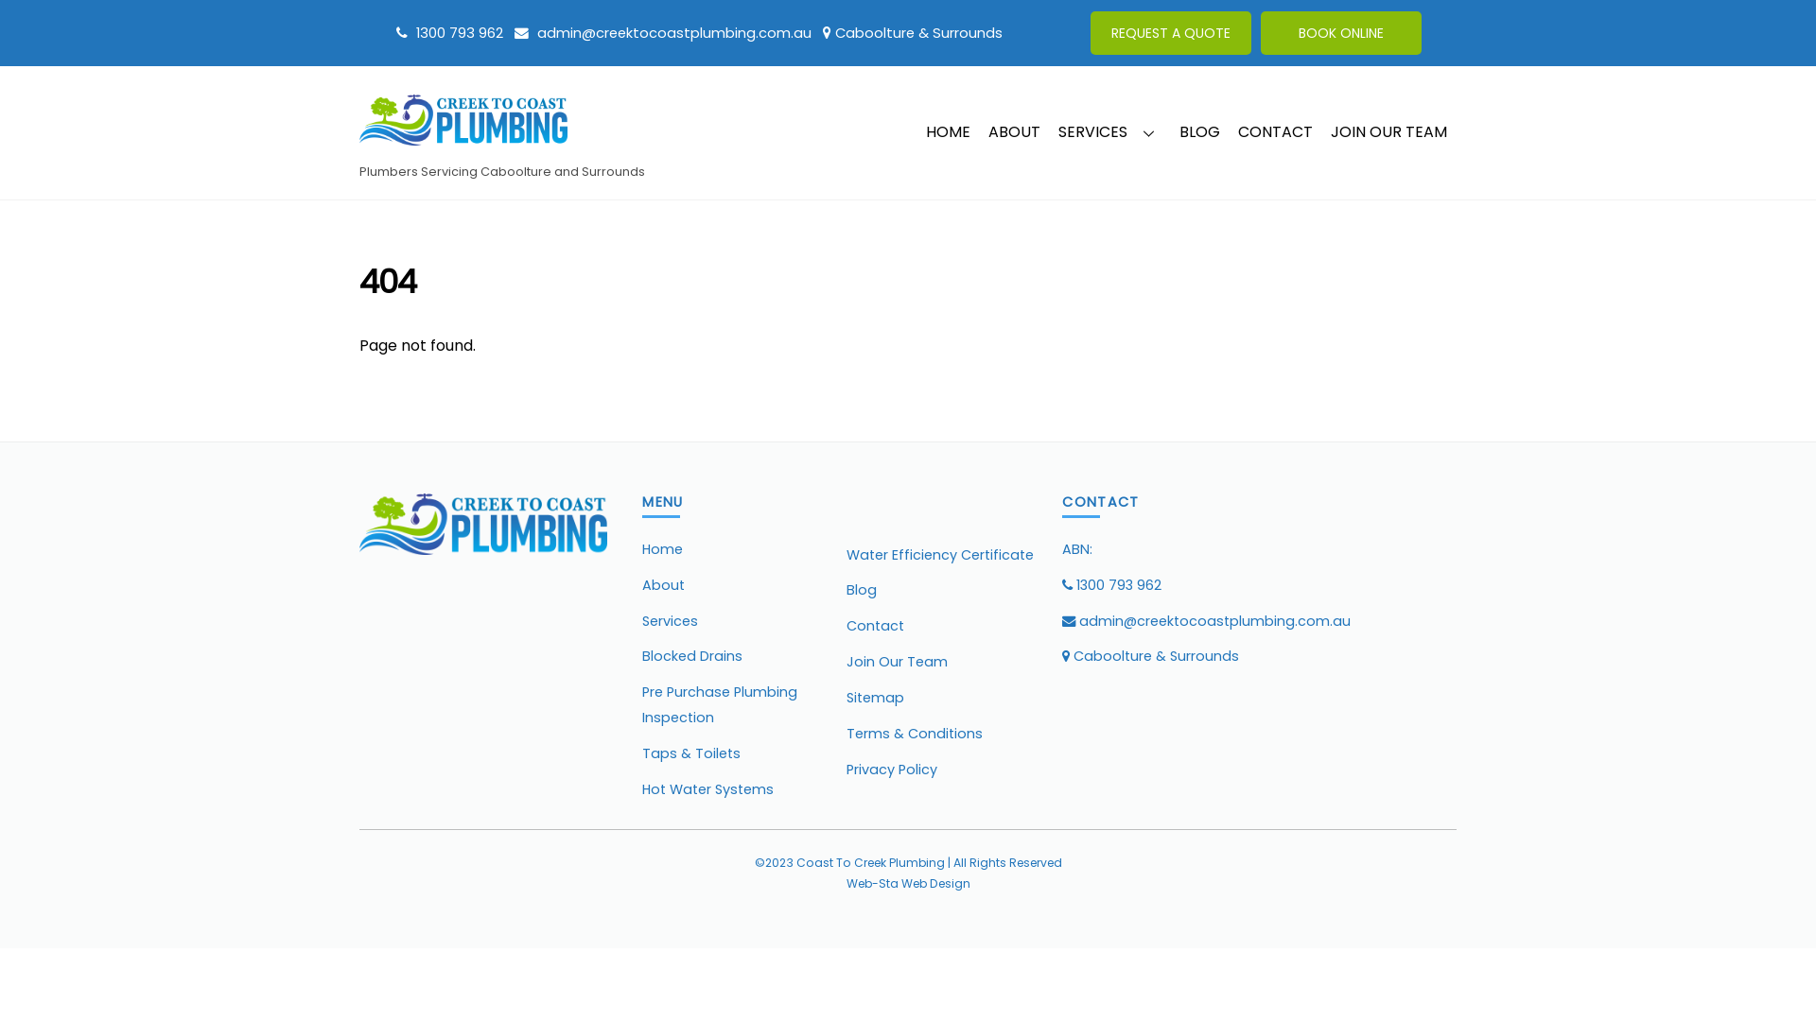 The image size is (1816, 1021). Describe the element at coordinates (483, 548) in the screenshot. I see `Creek to Coast Plumbing` at that location.